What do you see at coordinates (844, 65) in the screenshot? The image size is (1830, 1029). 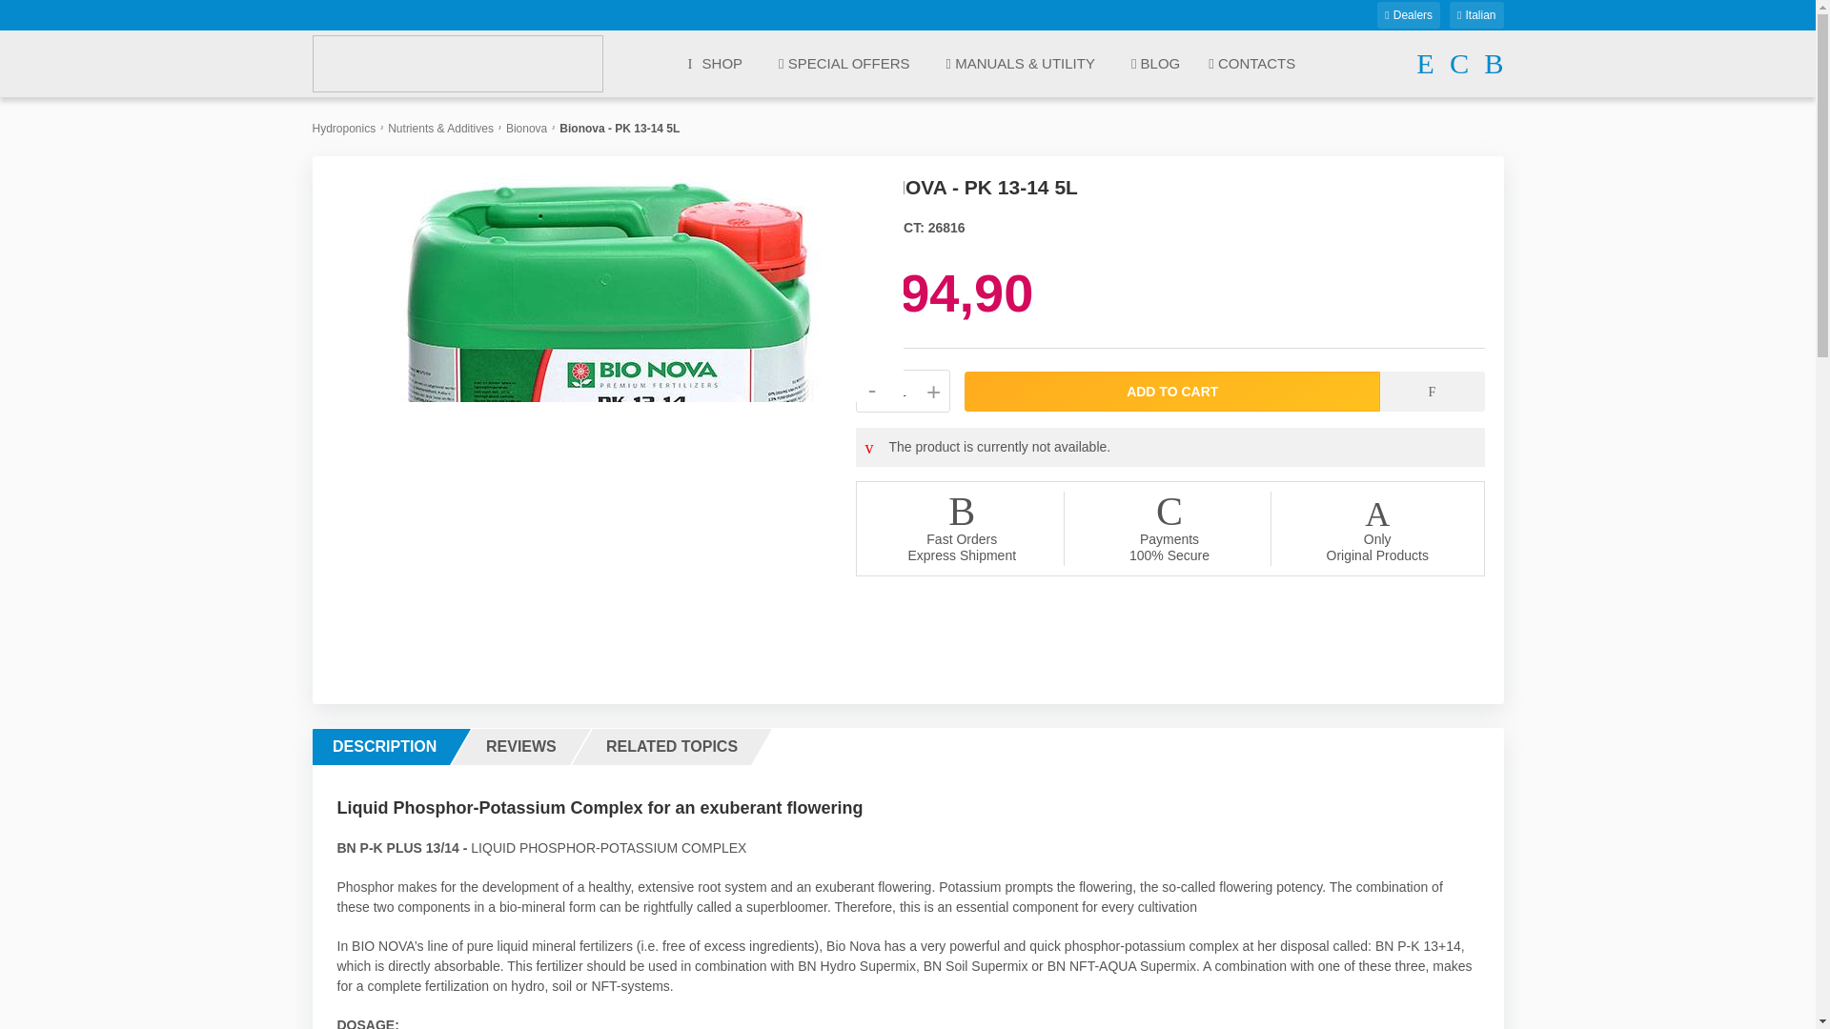 I see `SPECIAL OFFERS` at bounding box center [844, 65].